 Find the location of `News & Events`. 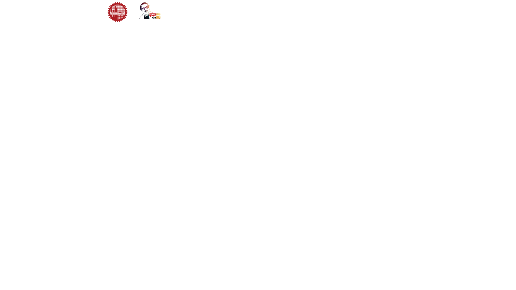

News & Events is located at coordinates (167, 31).